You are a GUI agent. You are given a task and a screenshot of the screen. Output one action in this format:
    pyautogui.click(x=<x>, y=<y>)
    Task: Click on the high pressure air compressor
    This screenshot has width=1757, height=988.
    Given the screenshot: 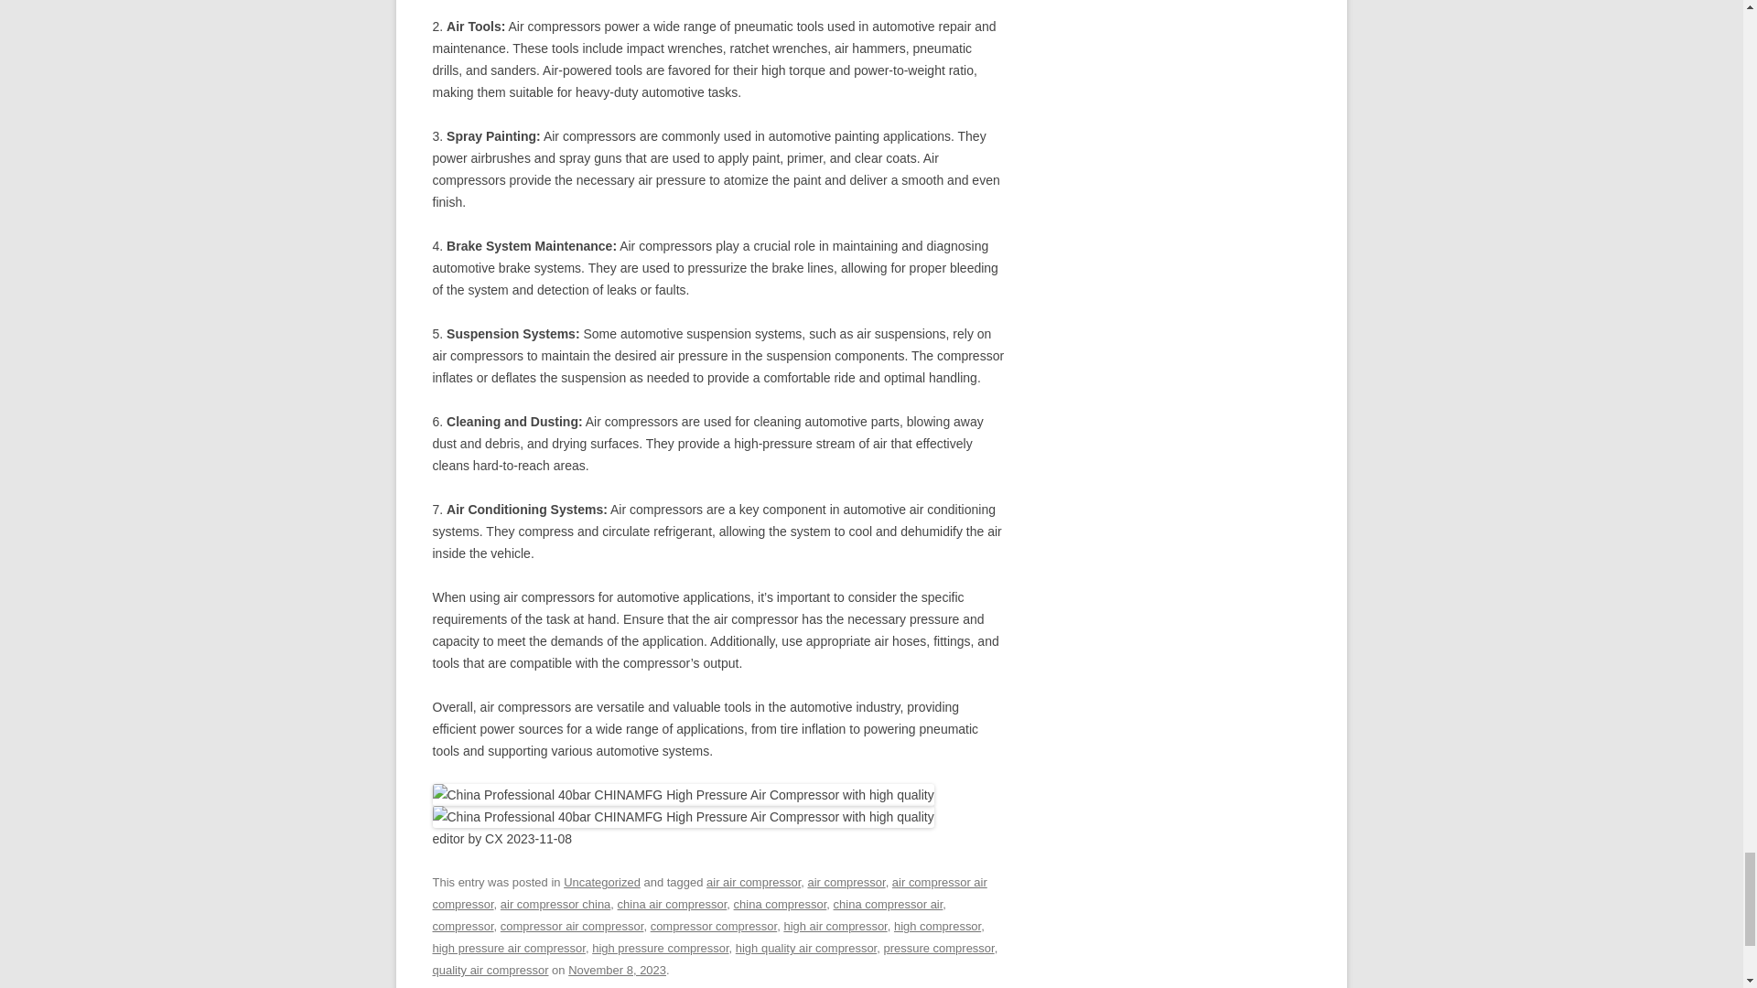 What is the action you would take?
    pyautogui.click(x=509, y=948)
    